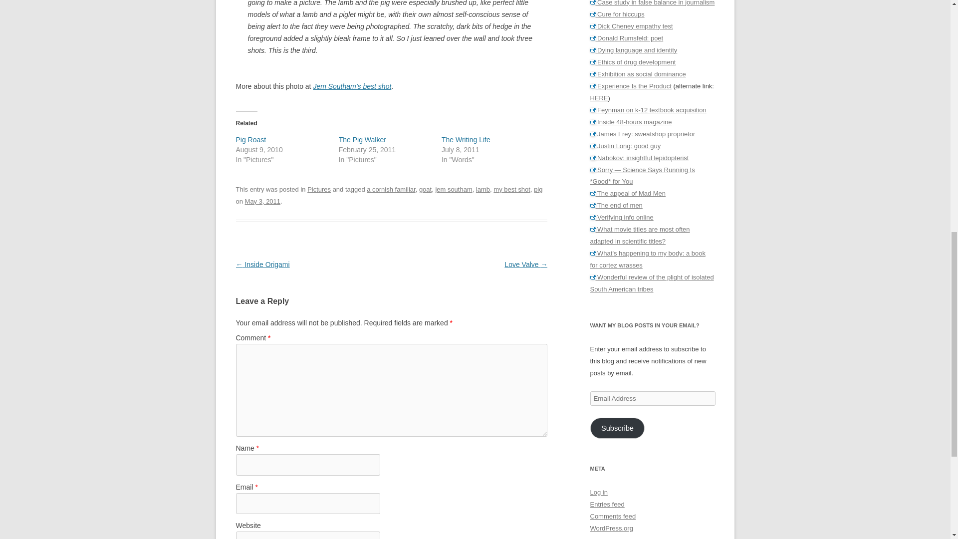 This screenshot has height=539, width=958. I want to click on Dying language and identity, so click(634, 50).